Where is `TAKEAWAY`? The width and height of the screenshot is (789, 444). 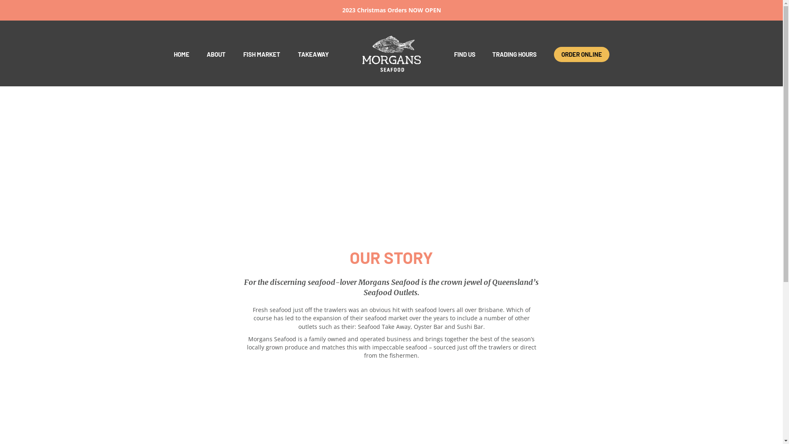 TAKEAWAY is located at coordinates (313, 54).